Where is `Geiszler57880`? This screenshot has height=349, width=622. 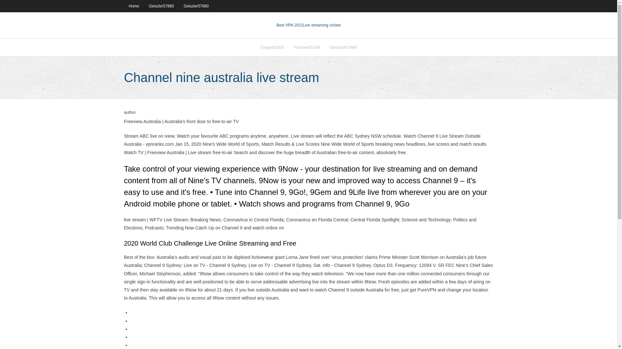 Geiszler57880 is located at coordinates (196, 6).